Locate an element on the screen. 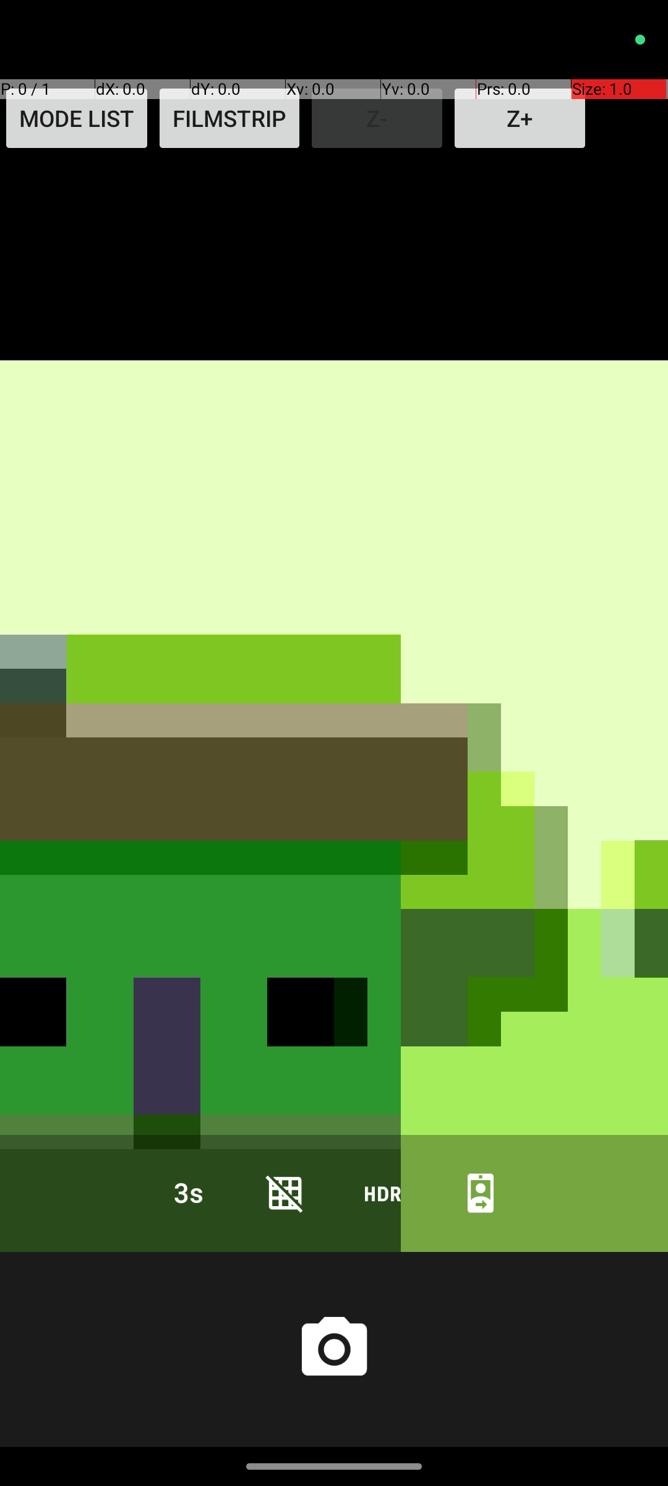 The height and width of the screenshot is (1486, 668). HDR on is located at coordinates (383, 1193).